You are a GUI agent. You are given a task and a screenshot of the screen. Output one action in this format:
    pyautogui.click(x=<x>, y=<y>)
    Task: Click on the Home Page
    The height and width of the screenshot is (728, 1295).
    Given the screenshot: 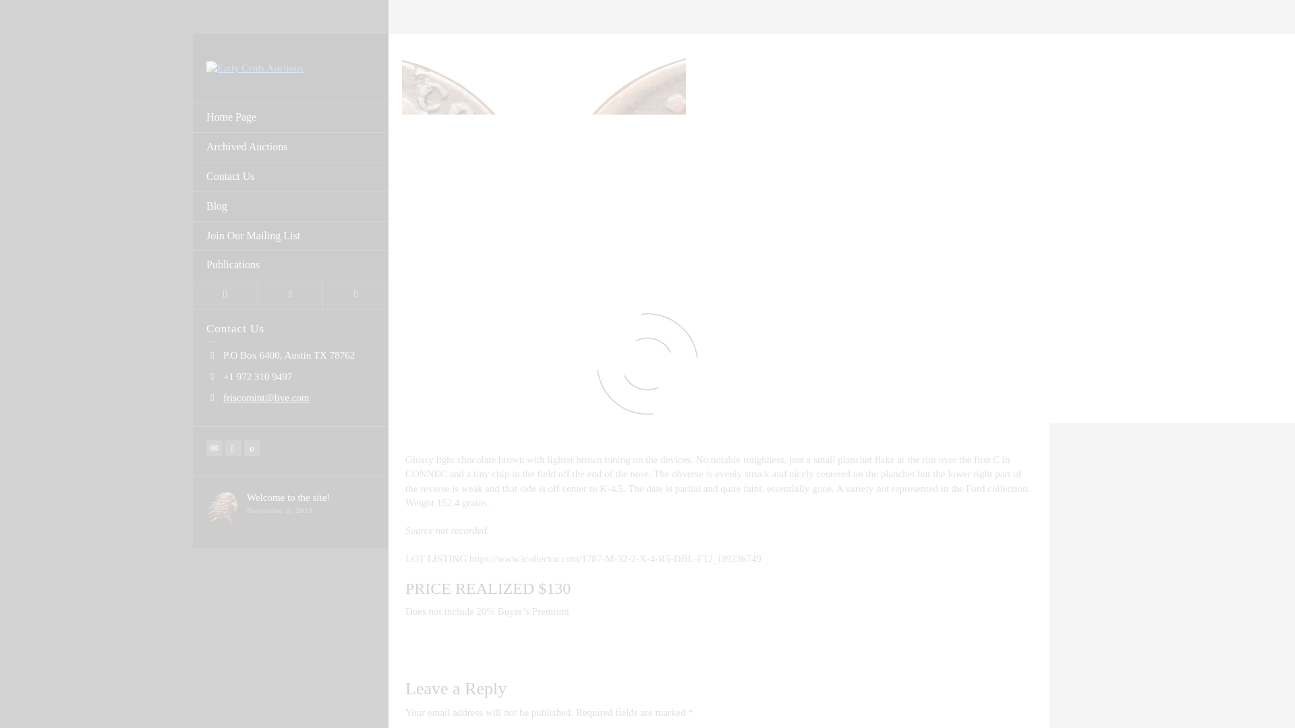 What is the action you would take?
    pyautogui.click(x=291, y=117)
    